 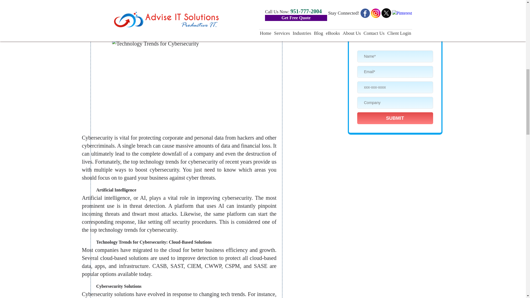 I want to click on 8:48 am, so click(x=127, y=27).